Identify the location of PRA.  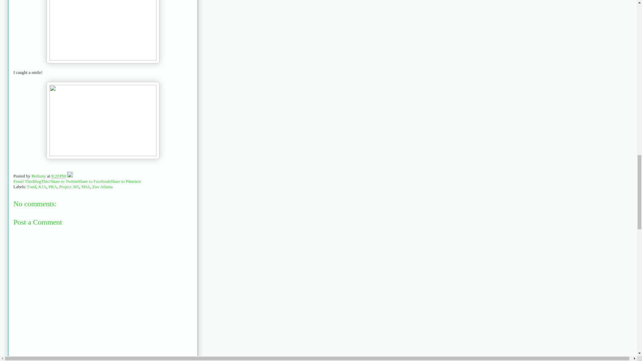
(53, 187).